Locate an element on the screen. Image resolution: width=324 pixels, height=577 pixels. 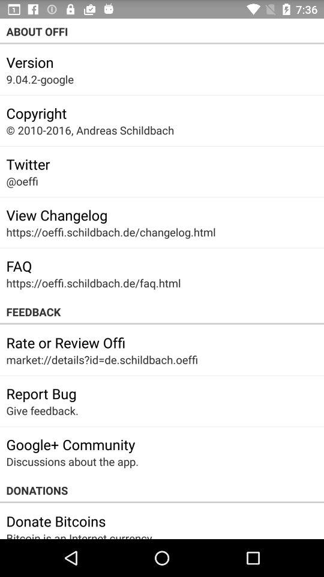
click the view changelog icon is located at coordinates (56, 215).